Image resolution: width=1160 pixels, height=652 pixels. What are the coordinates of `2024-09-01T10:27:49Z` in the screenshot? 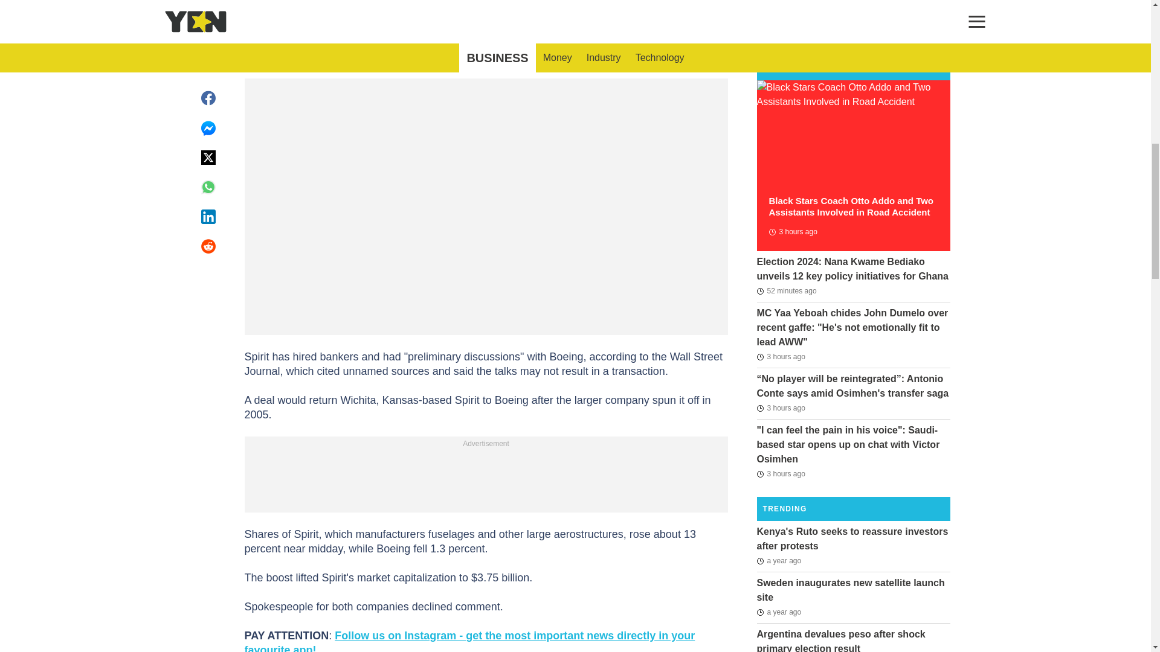 It's located at (792, 232).